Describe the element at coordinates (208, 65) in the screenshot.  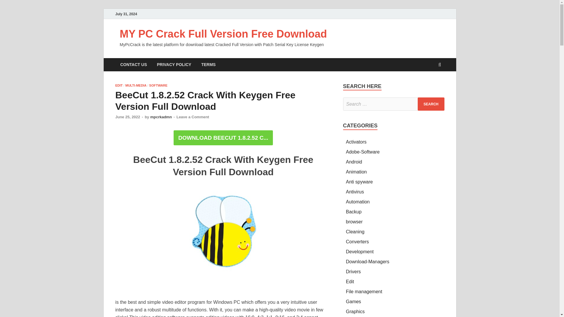
I see `TERMS` at that location.